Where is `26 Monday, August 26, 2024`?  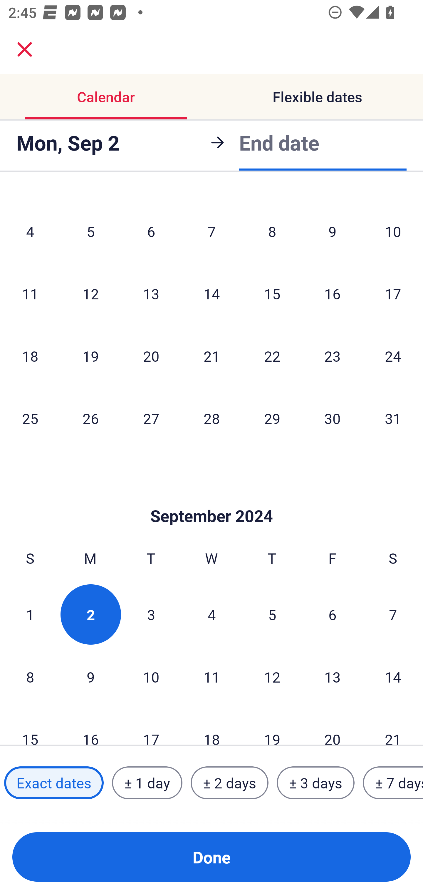 26 Monday, August 26, 2024 is located at coordinates (90, 418).